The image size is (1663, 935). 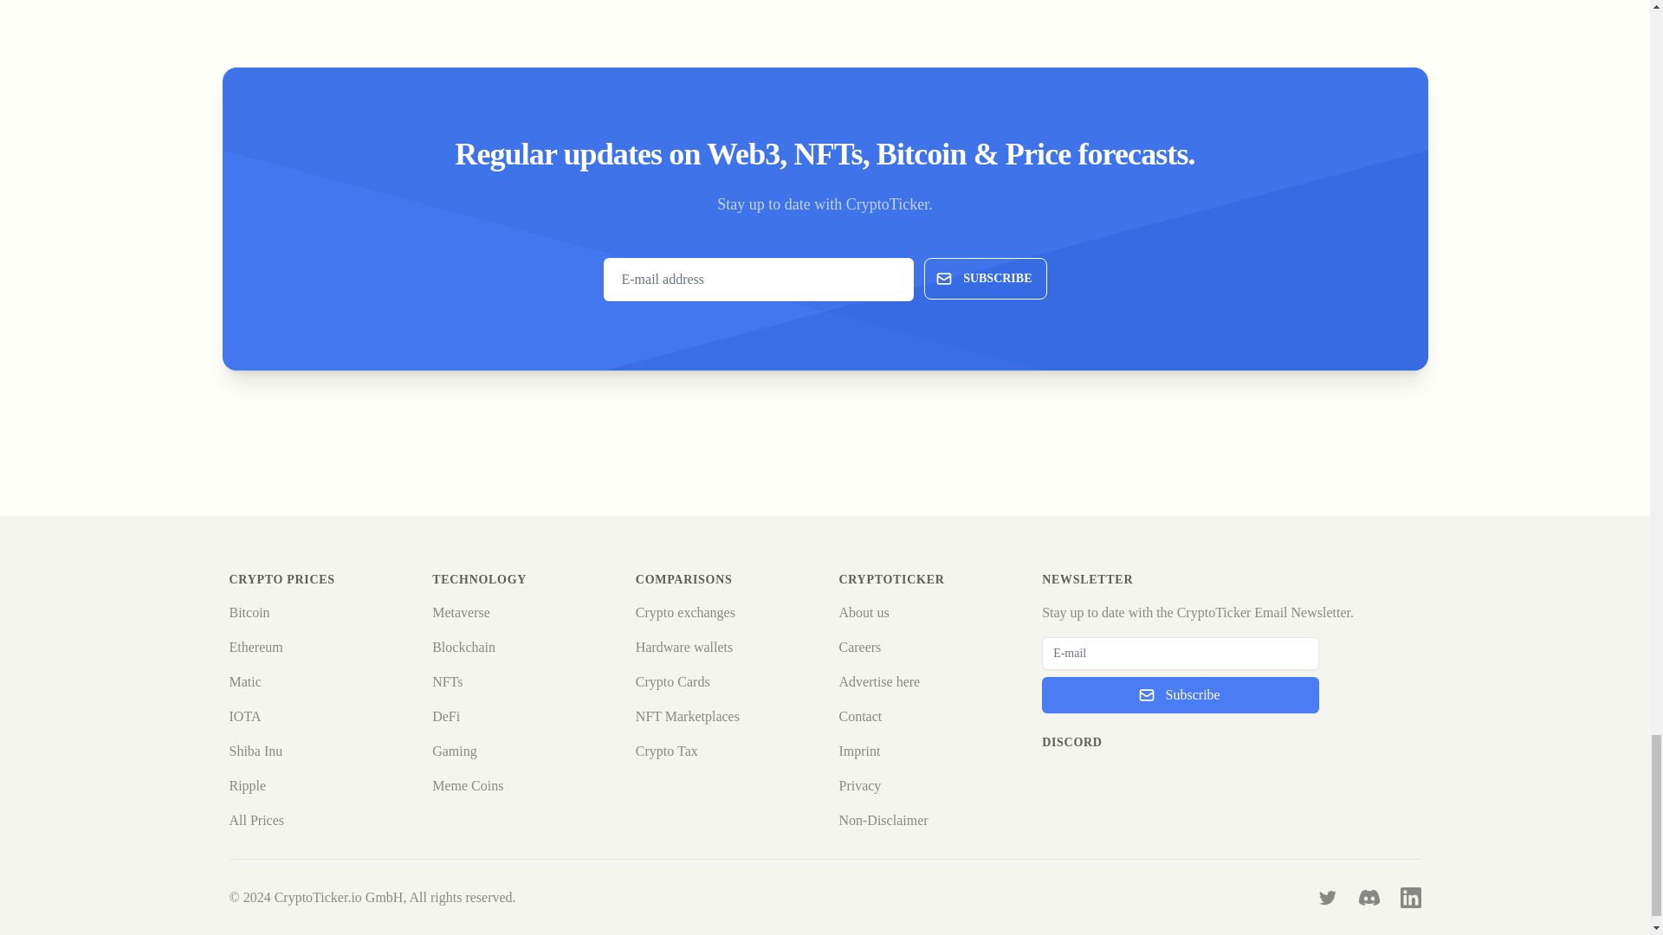 What do you see at coordinates (248, 784) in the screenshot?
I see `Ripple` at bounding box center [248, 784].